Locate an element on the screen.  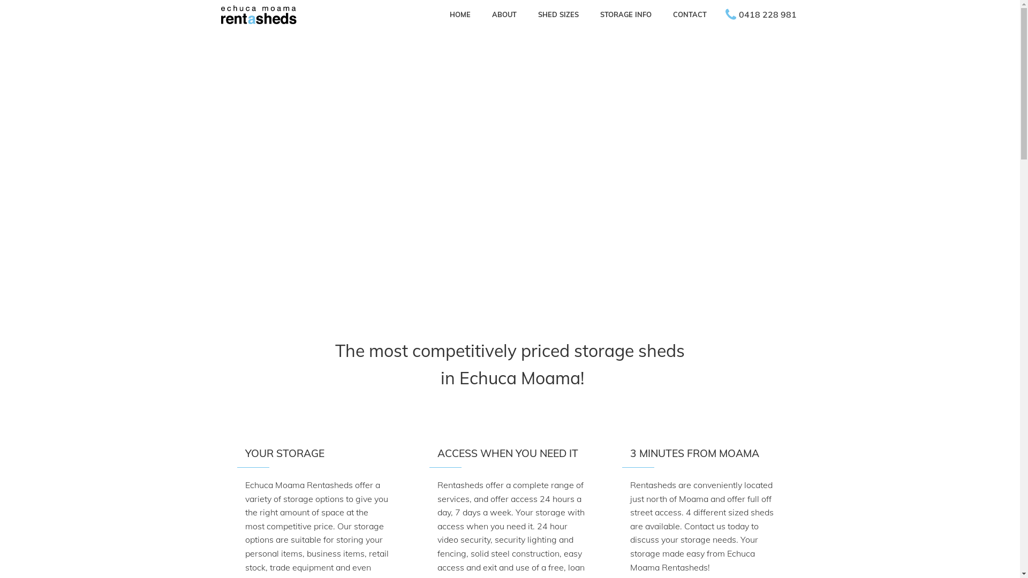
CONTACT is located at coordinates (690, 14).